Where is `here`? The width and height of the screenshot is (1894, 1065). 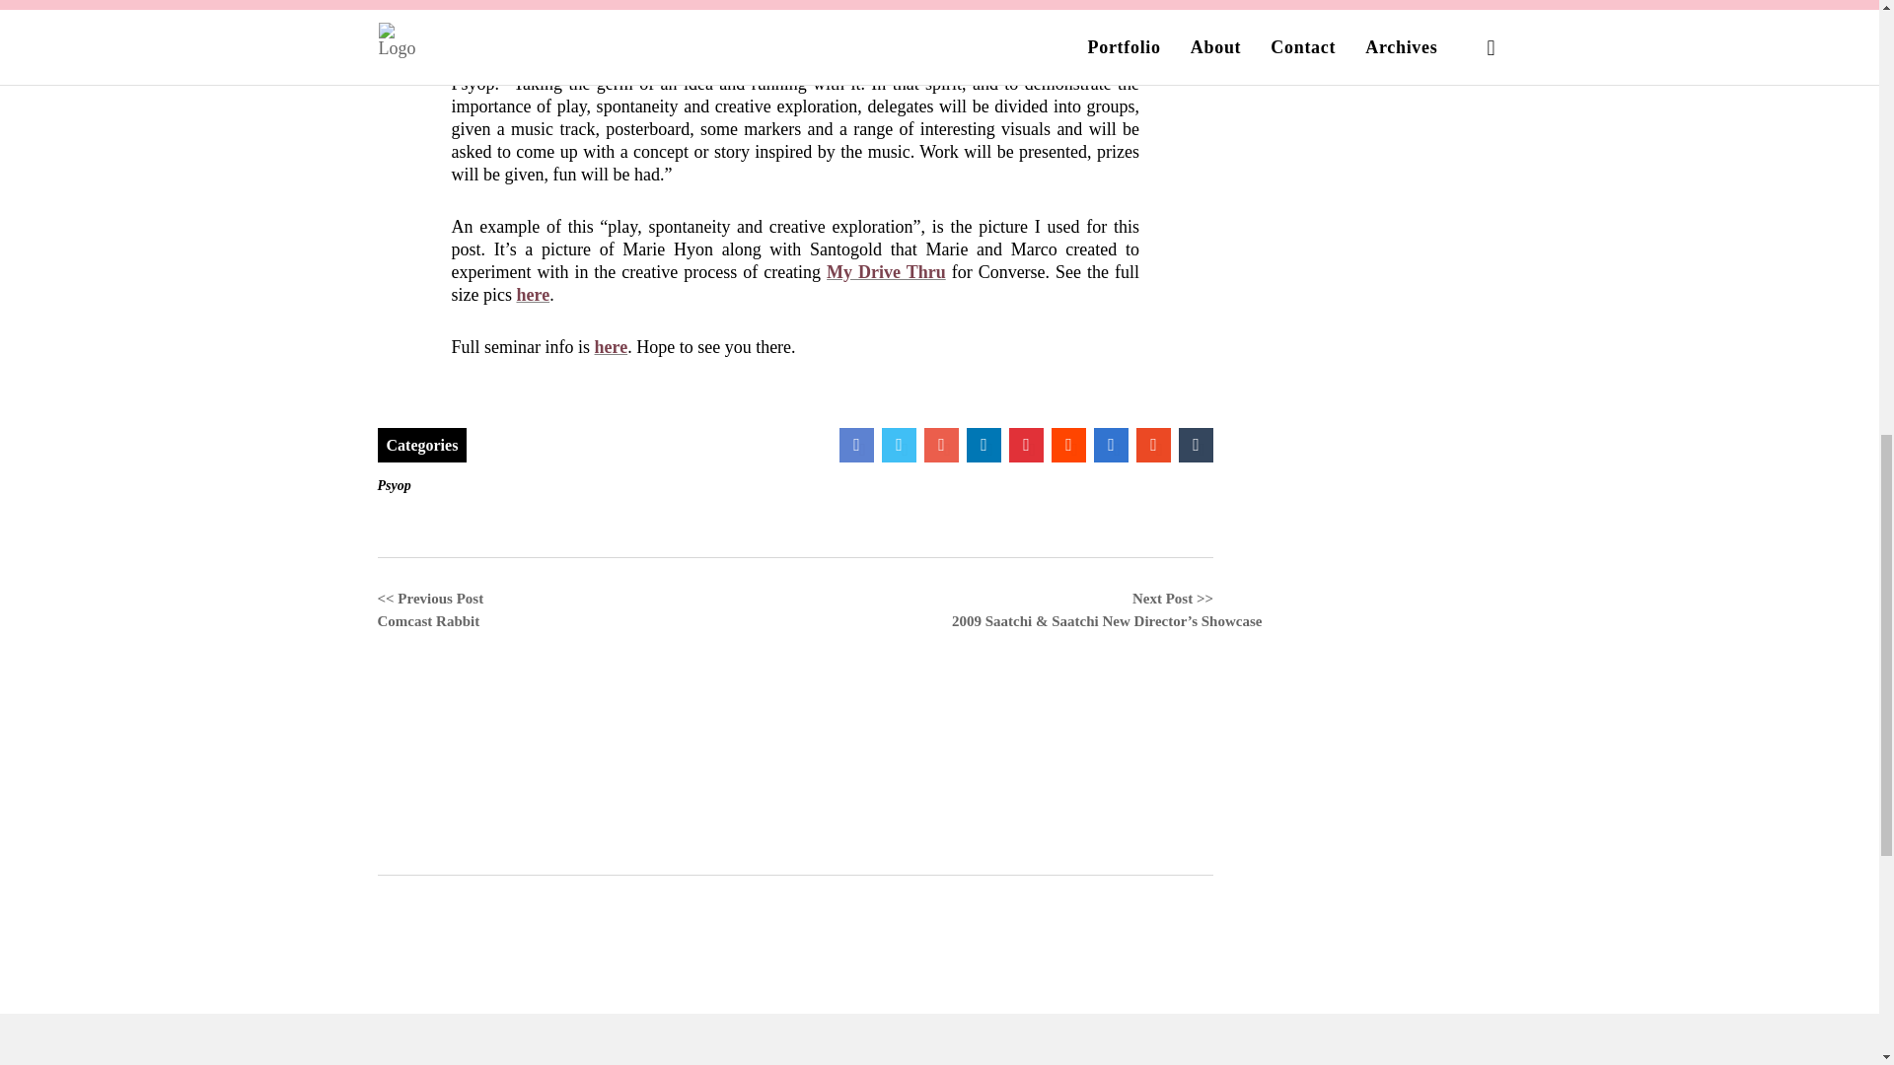 here is located at coordinates (610, 347).